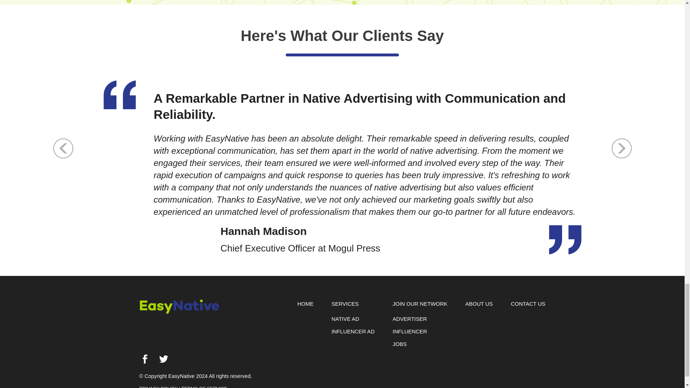 This screenshot has width=690, height=388. Describe the element at coordinates (420, 303) in the screenshot. I see `JOIN OUR NETWORK` at that location.